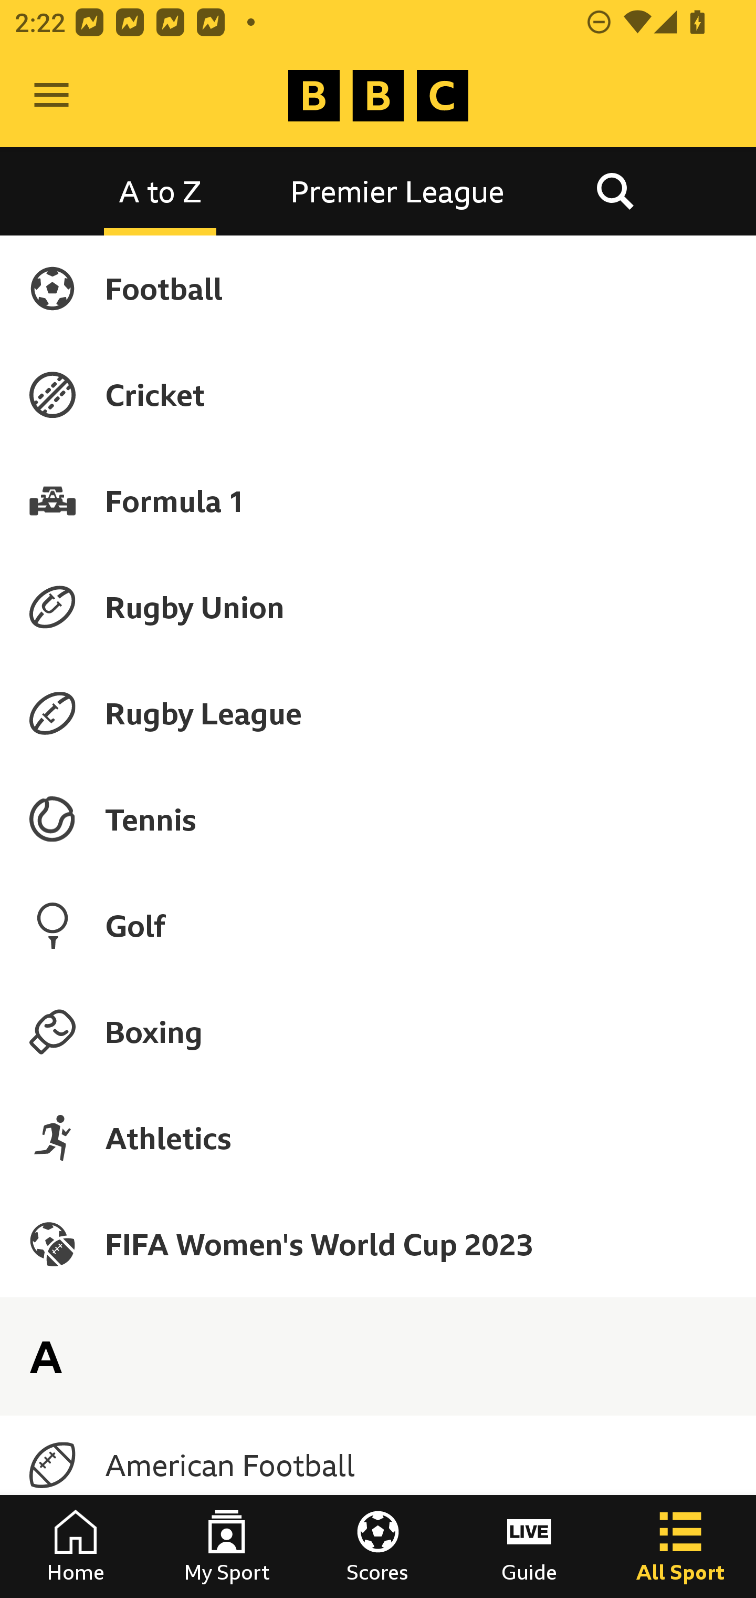 The height and width of the screenshot is (1598, 756). Describe the element at coordinates (76, 1546) in the screenshot. I see `Home` at that location.